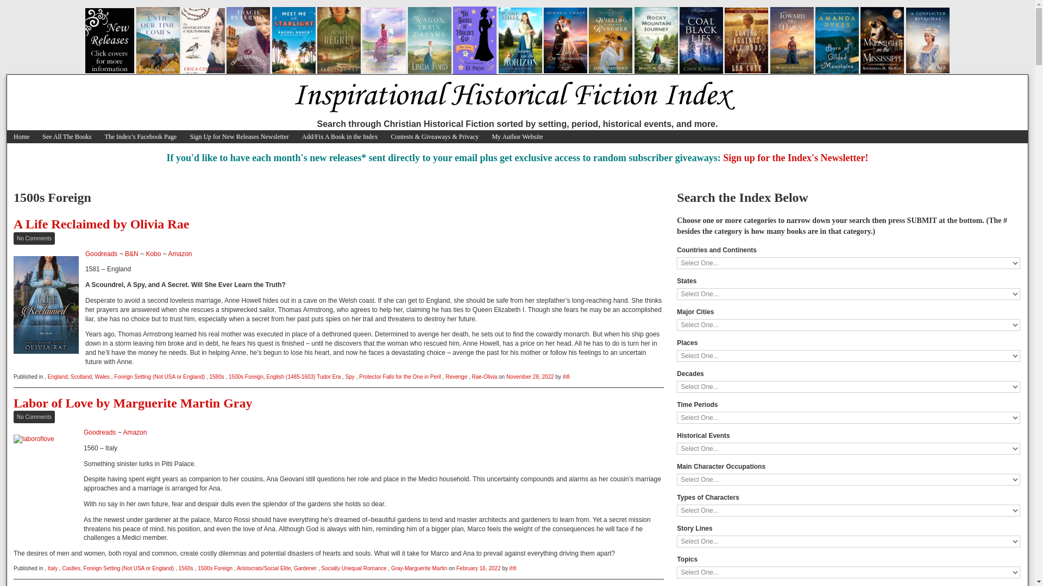 This screenshot has width=1043, height=586. Describe the element at coordinates (34, 238) in the screenshot. I see `See All The Books` at that location.